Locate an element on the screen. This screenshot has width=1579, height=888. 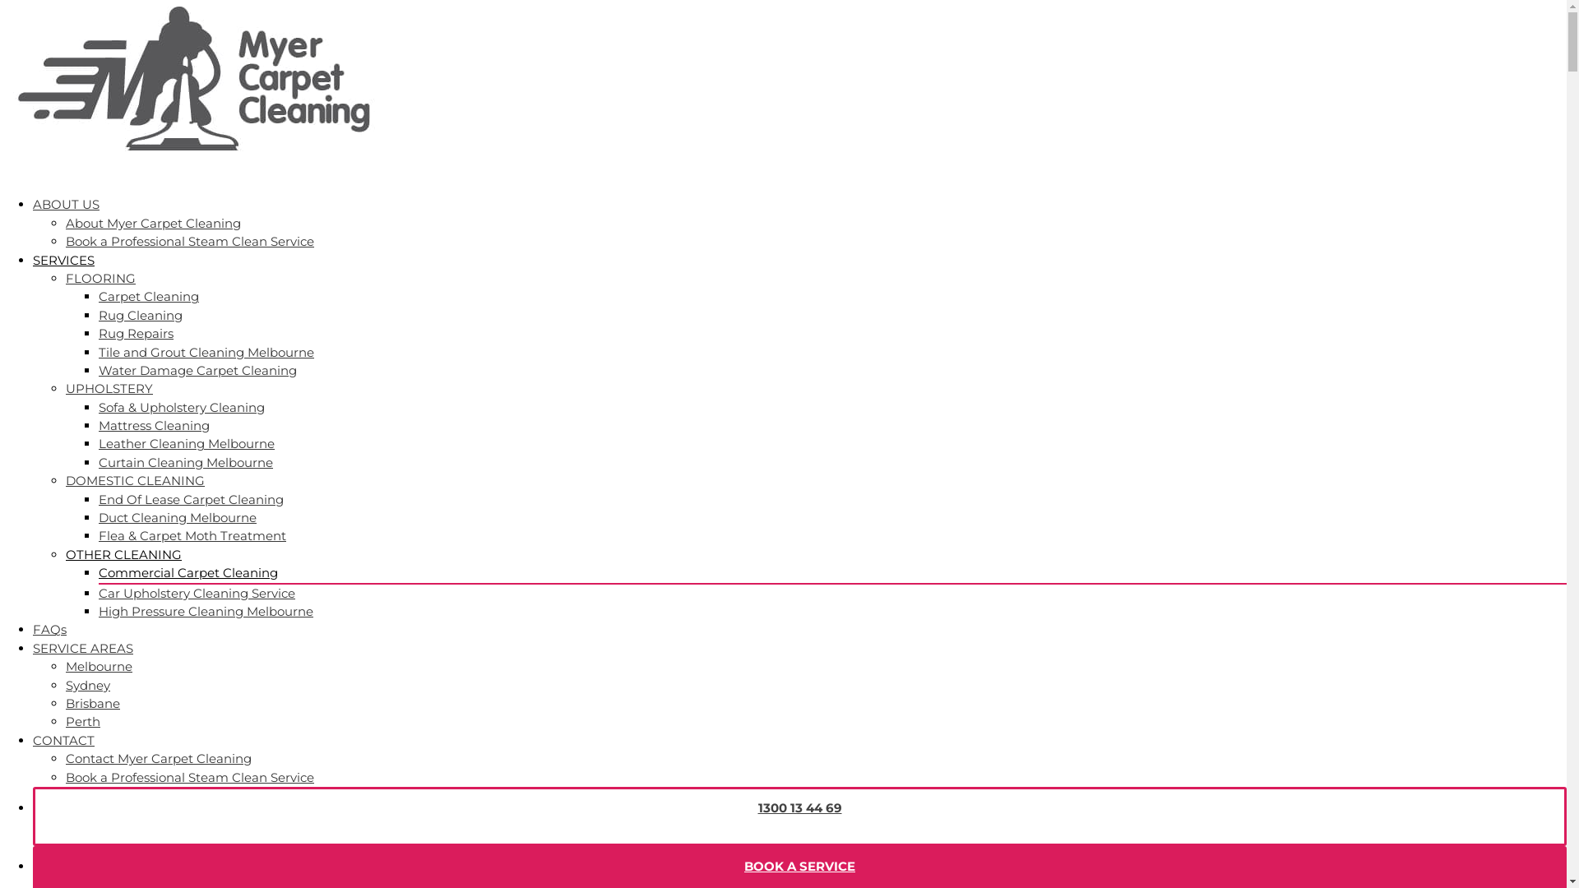
End Of Lease Carpet Cleaning is located at coordinates (191, 500).